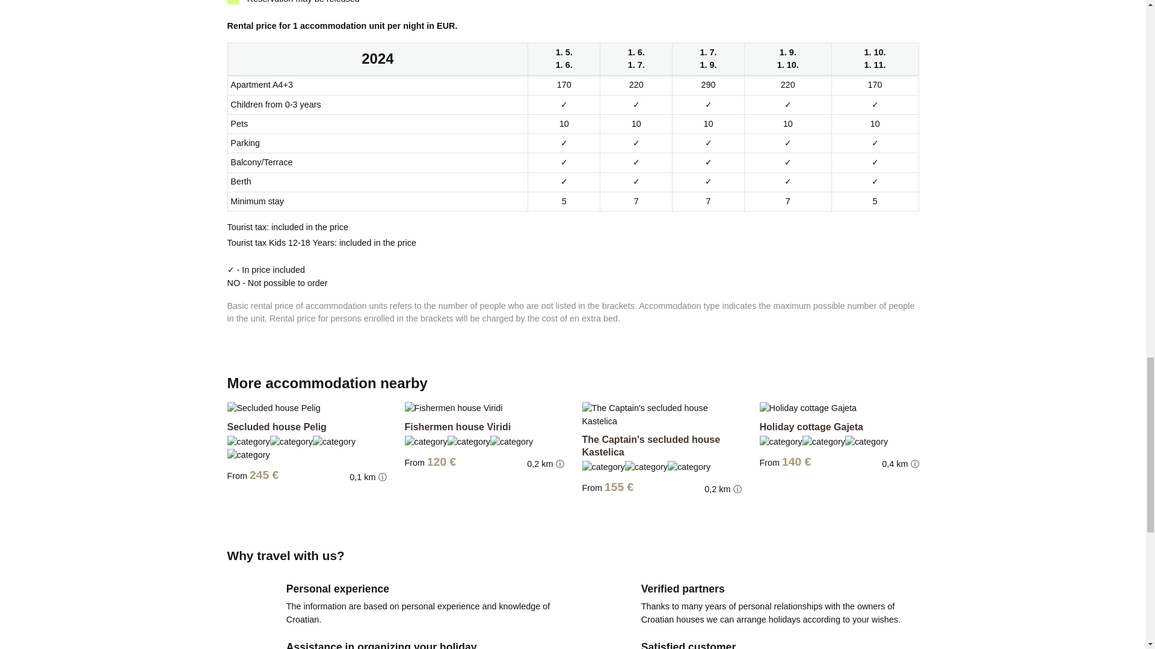 The height and width of the screenshot is (649, 1155). Describe the element at coordinates (651, 446) in the screenshot. I see `The Captain's secluded house Kastelica` at that location.